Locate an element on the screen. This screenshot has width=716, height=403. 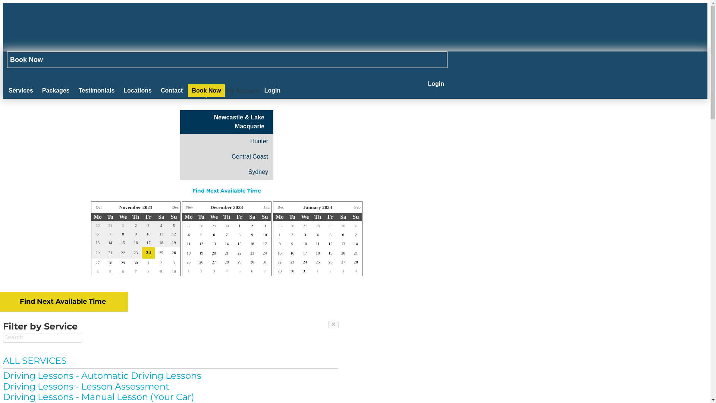
28 is located at coordinates (318, 226).